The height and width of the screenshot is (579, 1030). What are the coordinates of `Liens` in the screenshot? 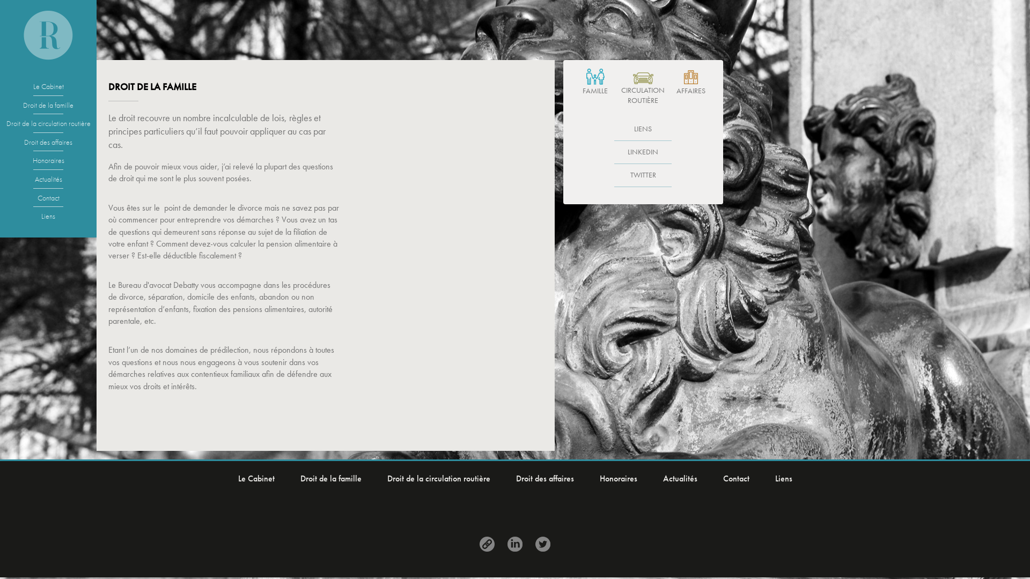 It's located at (48, 217).